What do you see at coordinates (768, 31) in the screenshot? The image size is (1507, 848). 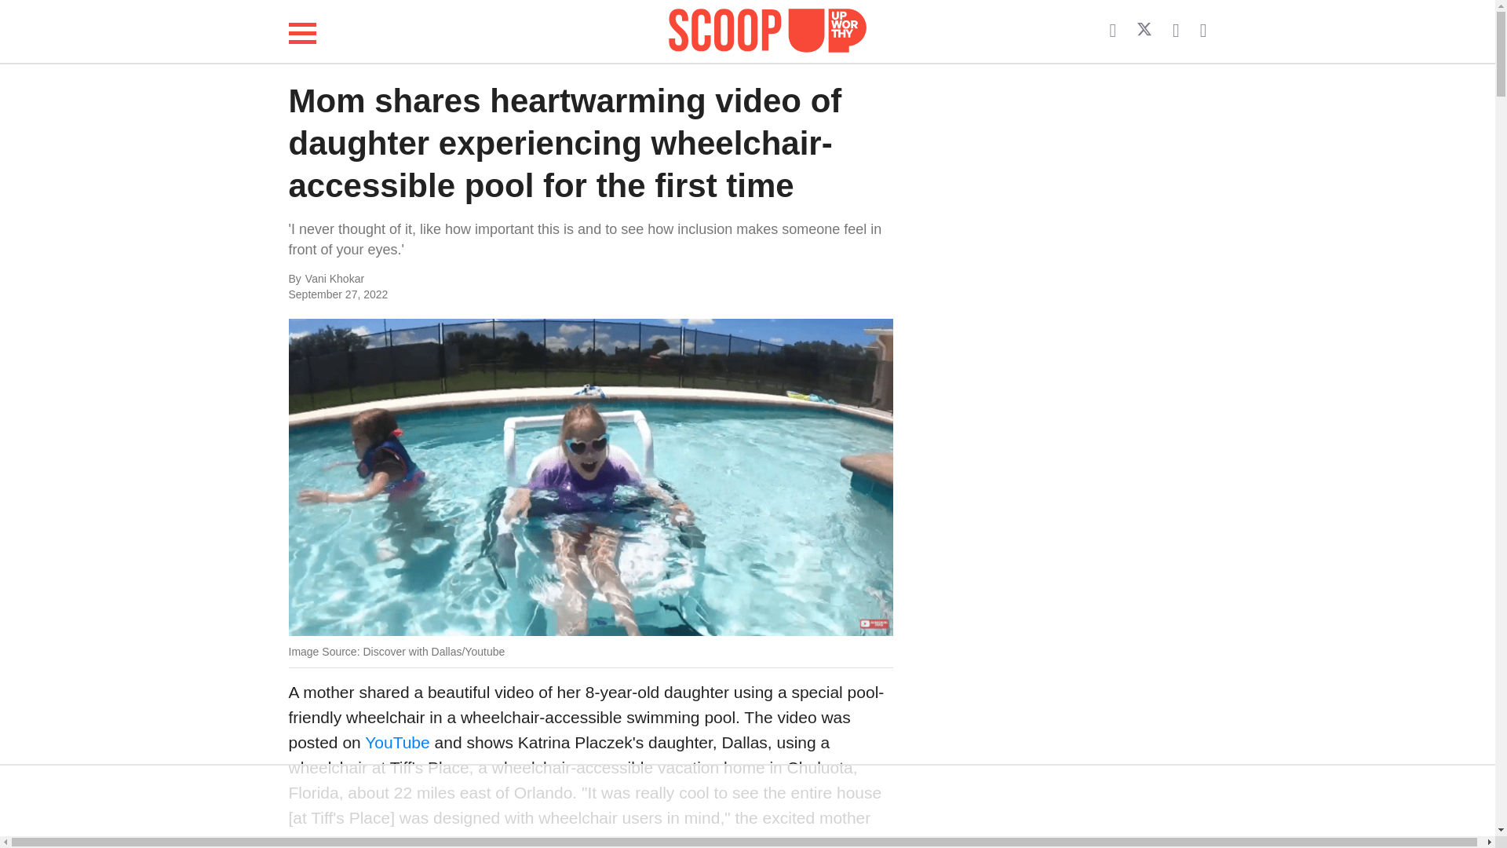 I see `SCOOP UPWORTHY` at bounding box center [768, 31].